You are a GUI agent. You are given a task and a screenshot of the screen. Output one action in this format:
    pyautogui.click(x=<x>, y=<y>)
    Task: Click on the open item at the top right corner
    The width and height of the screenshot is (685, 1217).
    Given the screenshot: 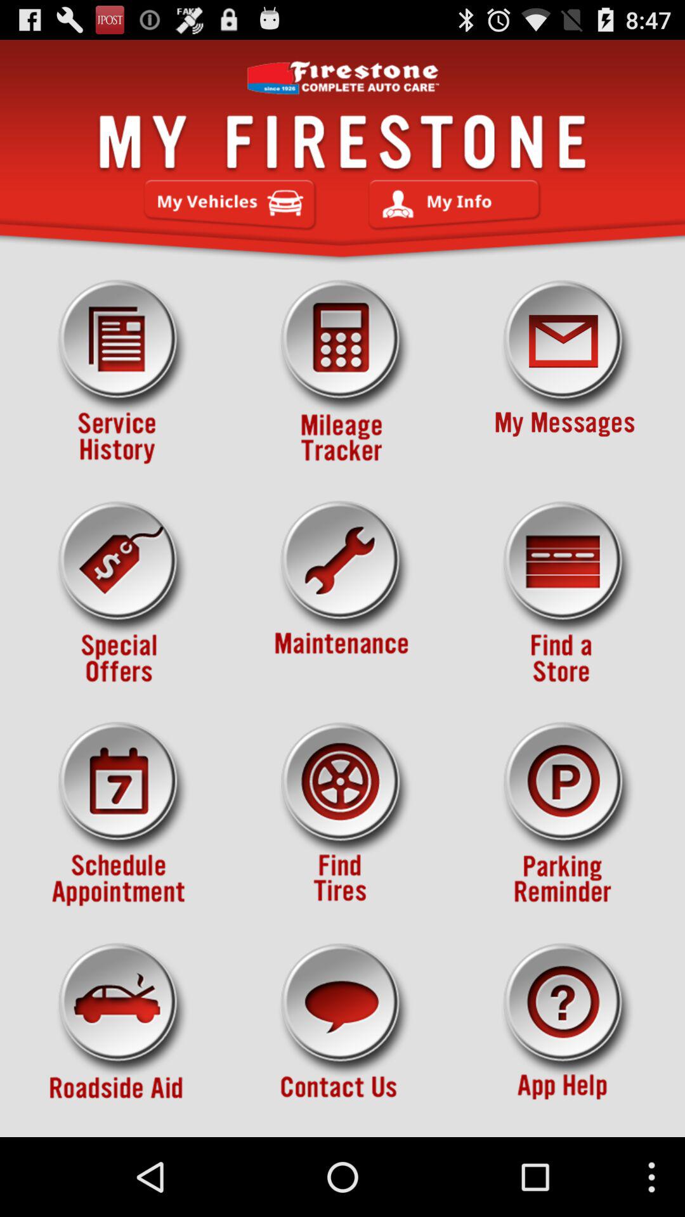 What is the action you would take?
    pyautogui.click(x=564, y=372)
    